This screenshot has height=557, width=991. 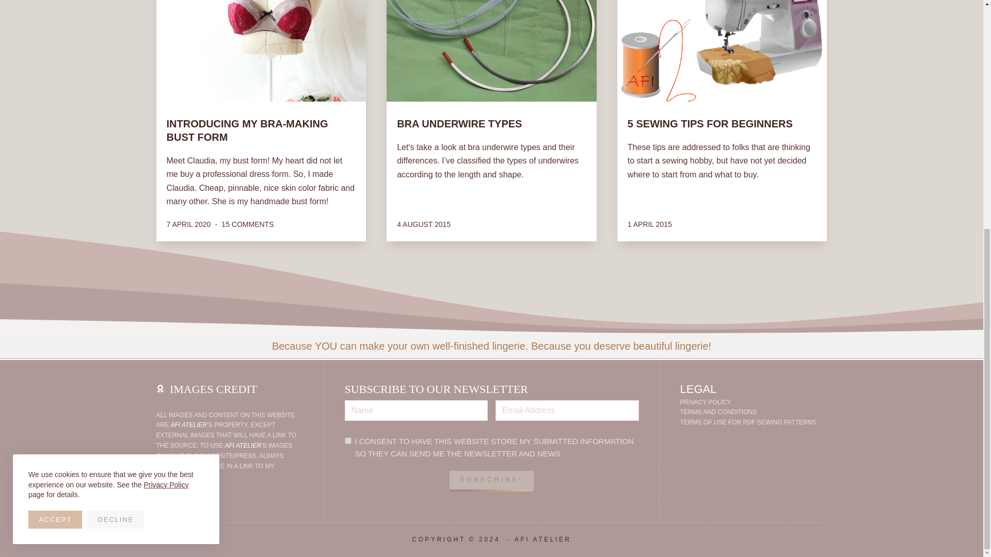 I want to click on DECLINE, so click(x=115, y=135).